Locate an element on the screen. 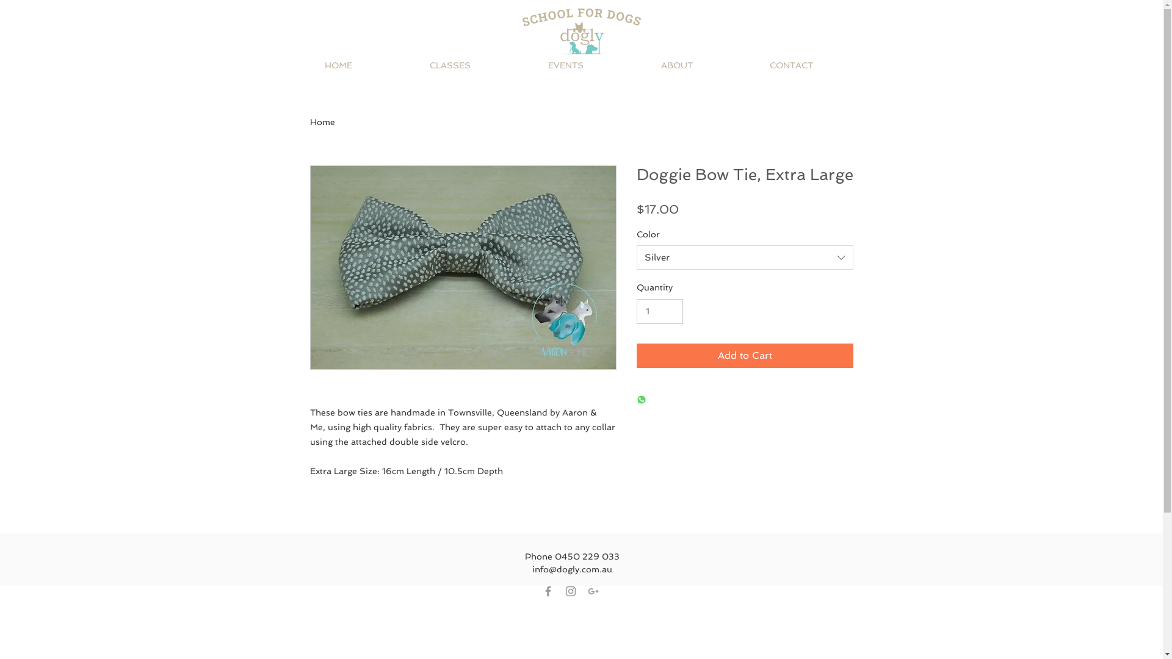 The image size is (1172, 659). School For Dogs Dogly Training  is located at coordinates (582, 32).